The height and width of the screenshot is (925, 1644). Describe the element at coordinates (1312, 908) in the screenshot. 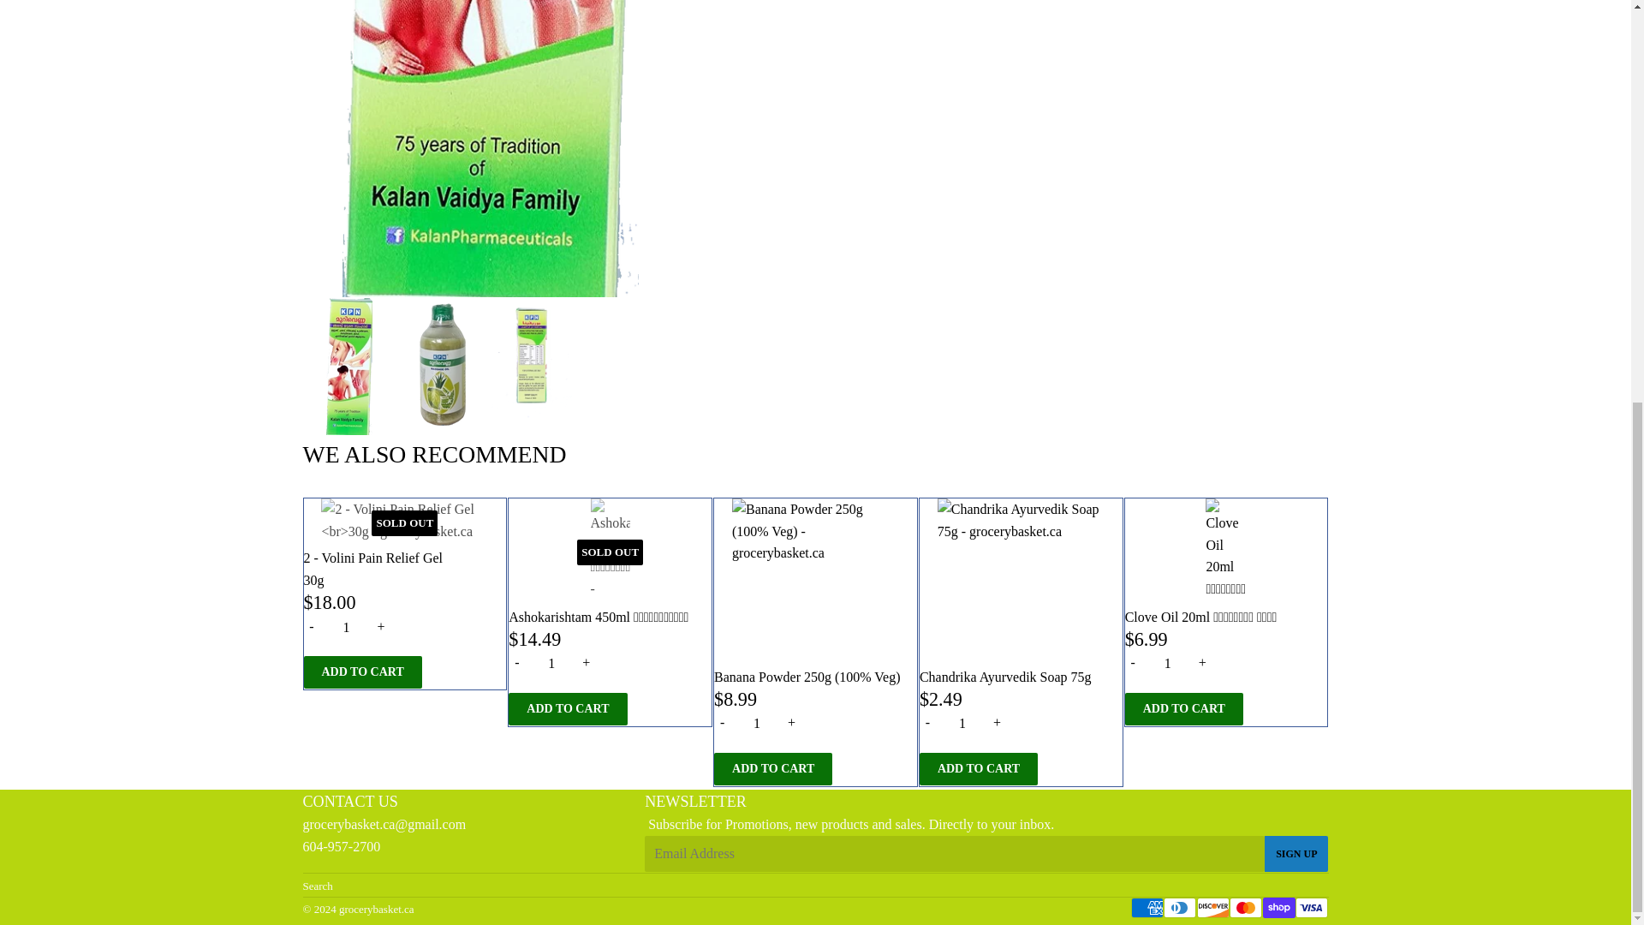

I see `Visa` at that location.